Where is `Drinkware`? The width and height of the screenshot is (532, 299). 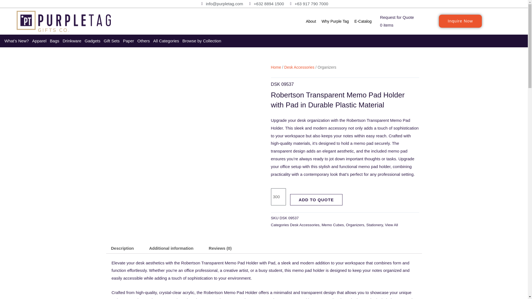
Drinkware is located at coordinates (72, 41).